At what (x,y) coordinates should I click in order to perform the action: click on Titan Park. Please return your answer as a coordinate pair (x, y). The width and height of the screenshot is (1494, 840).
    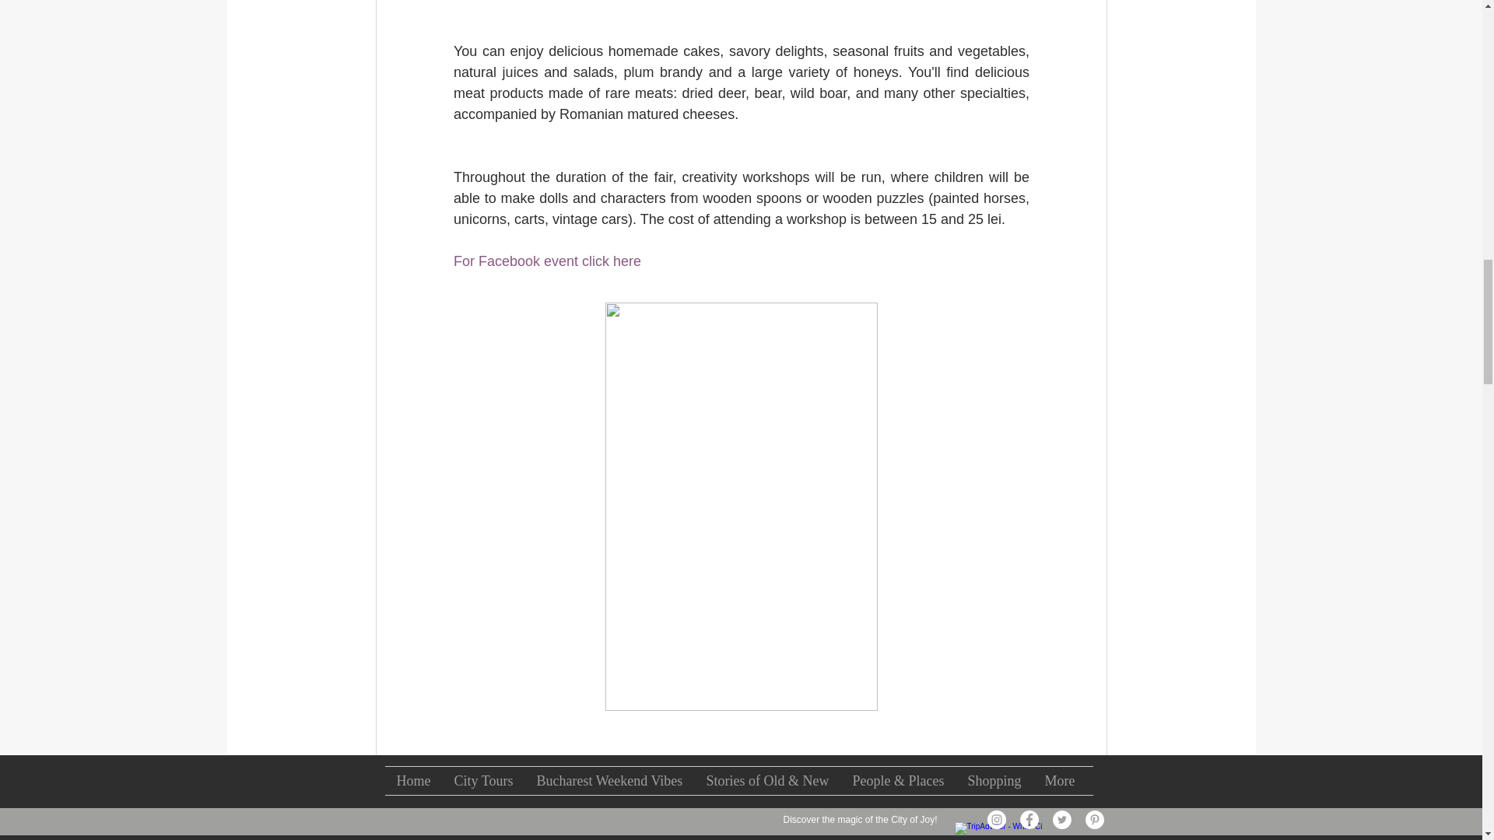
    Looking at the image, I should click on (696, 814).